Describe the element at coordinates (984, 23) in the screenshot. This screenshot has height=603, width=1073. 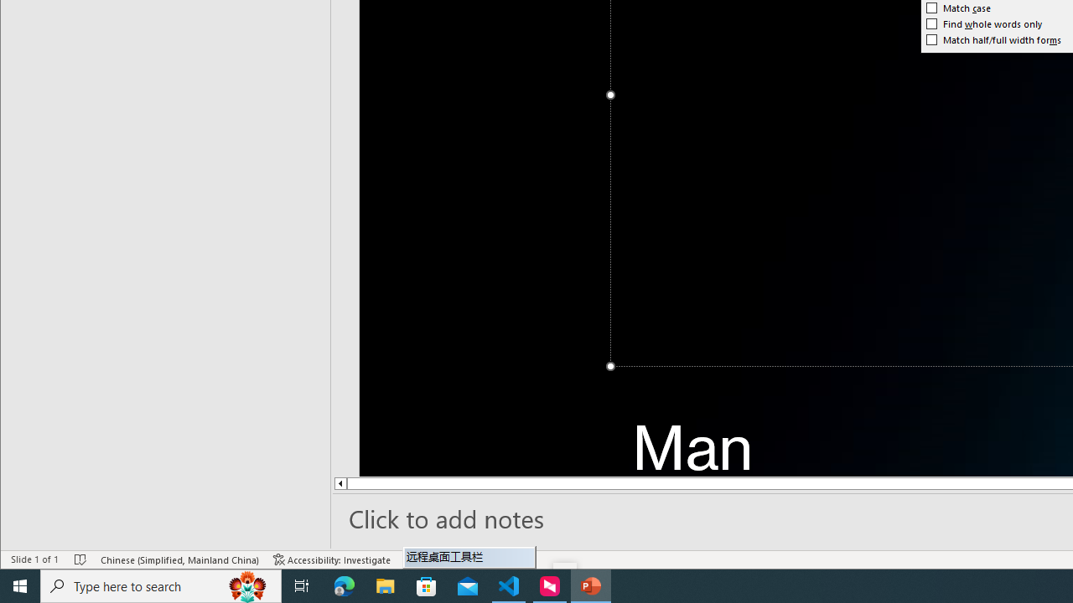
I see `Find whole words only` at that location.